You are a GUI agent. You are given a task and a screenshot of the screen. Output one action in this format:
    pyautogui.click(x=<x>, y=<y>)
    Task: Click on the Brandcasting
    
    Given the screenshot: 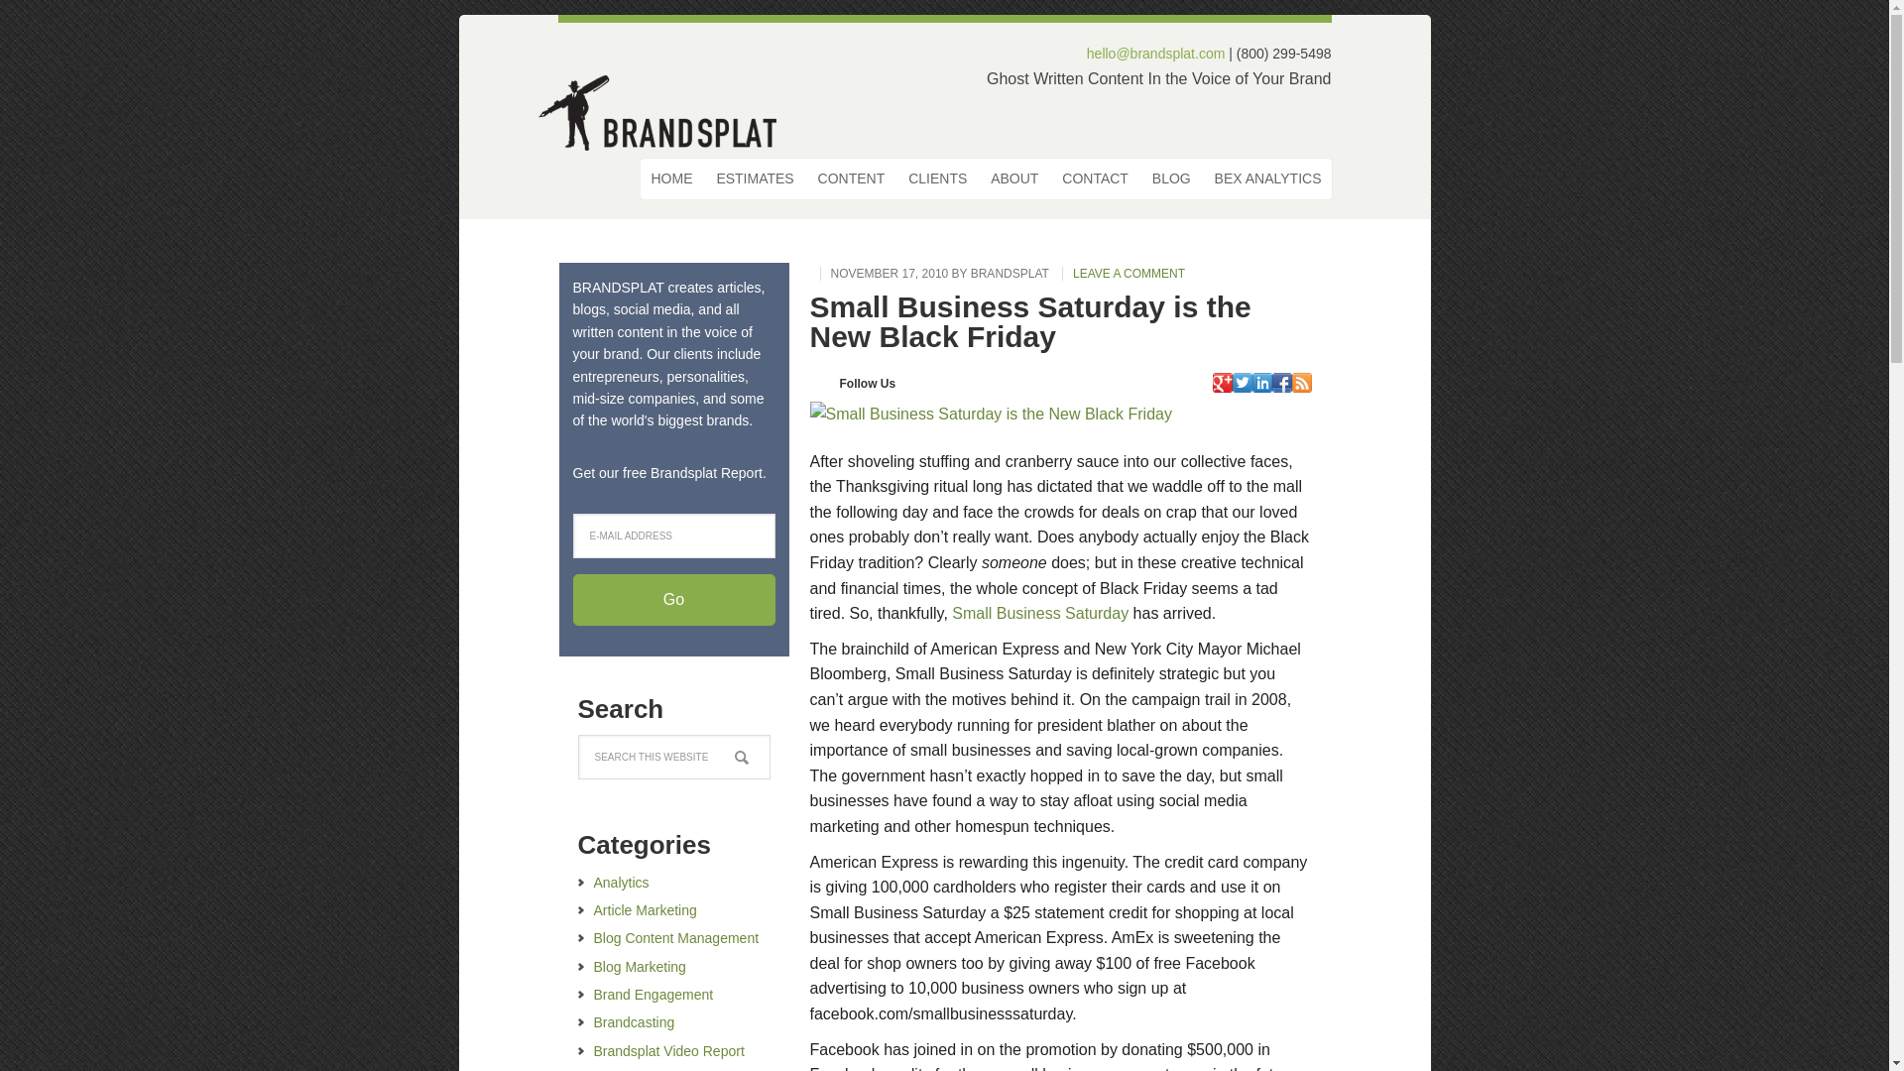 What is the action you would take?
    pyautogui.click(x=633, y=1021)
    